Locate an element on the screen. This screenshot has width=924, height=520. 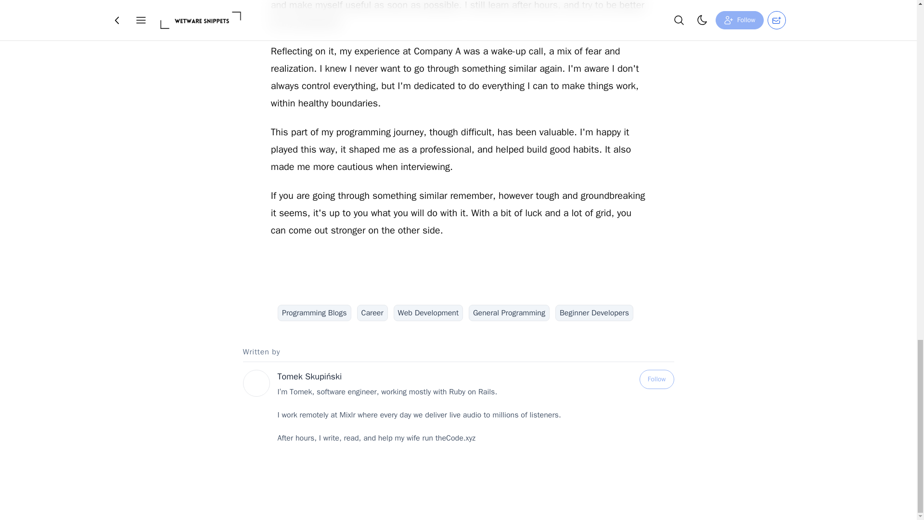
Programming Blogs is located at coordinates (314, 313).